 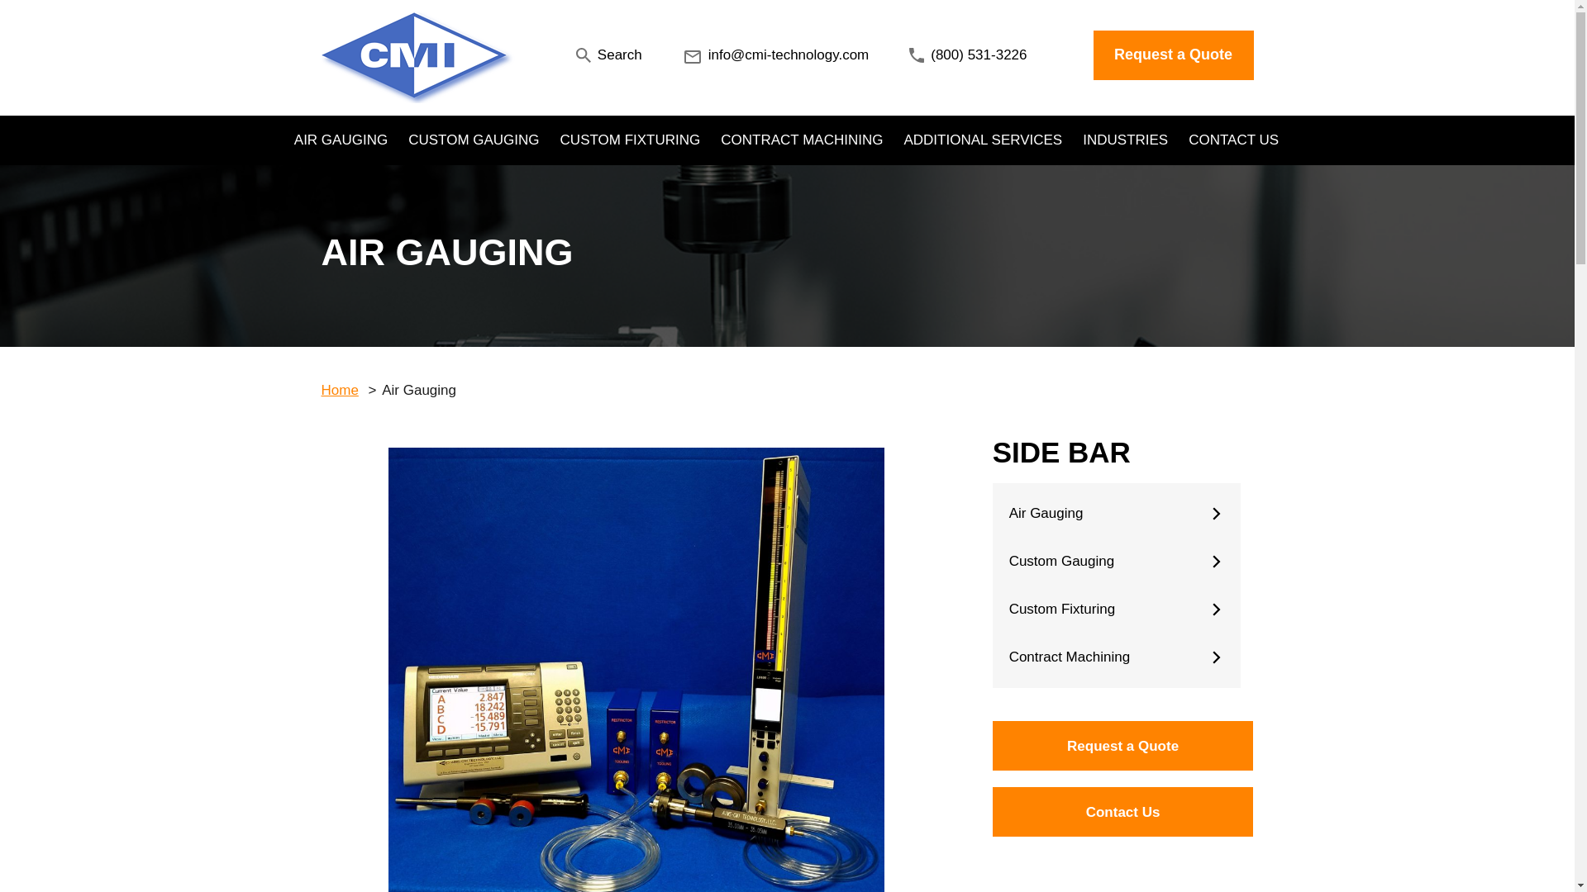 I want to click on ADDITIONAL SERVICES, so click(x=982, y=140).